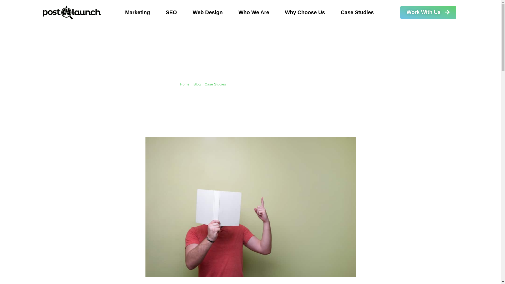 Image resolution: width=505 pixels, height=284 pixels. I want to click on Work With Us, so click(428, 12).